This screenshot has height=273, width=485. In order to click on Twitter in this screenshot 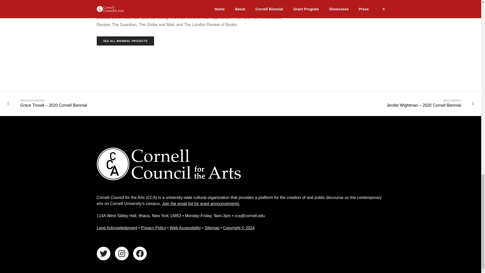, I will do `click(103, 254)`.